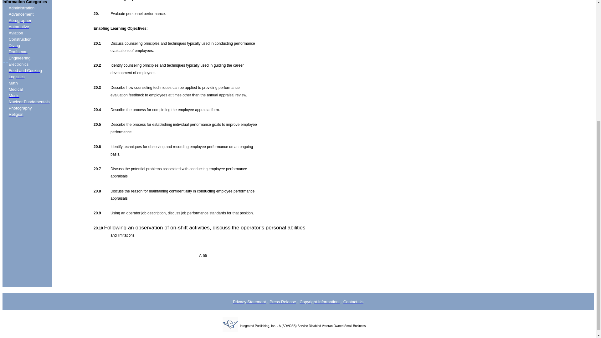 The image size is (601, 338). I want to click on Nuclear Fundamentals, so click(29, 101).